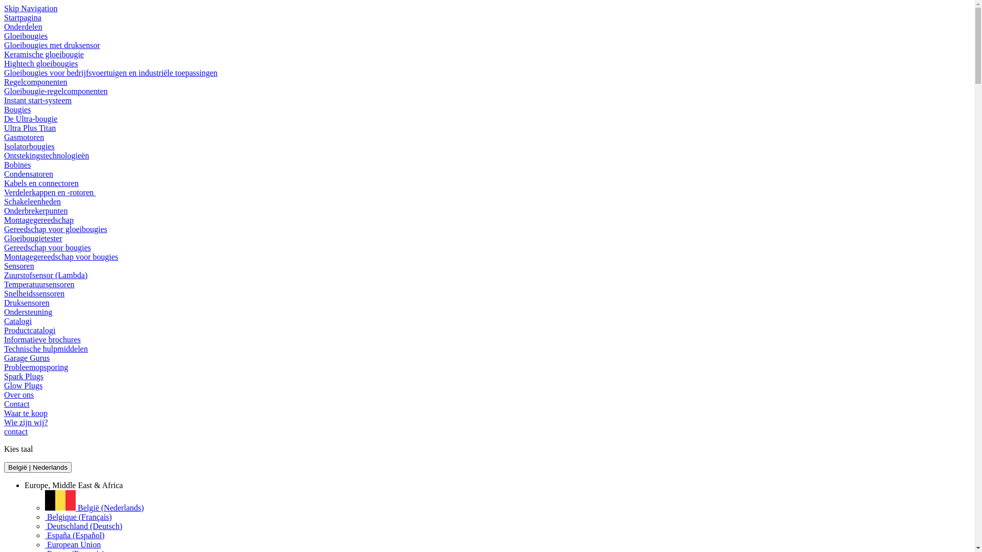  Describe the element at coordinates (34, 293) in the screenshot. I see `Snelheidssensoren` at that location.